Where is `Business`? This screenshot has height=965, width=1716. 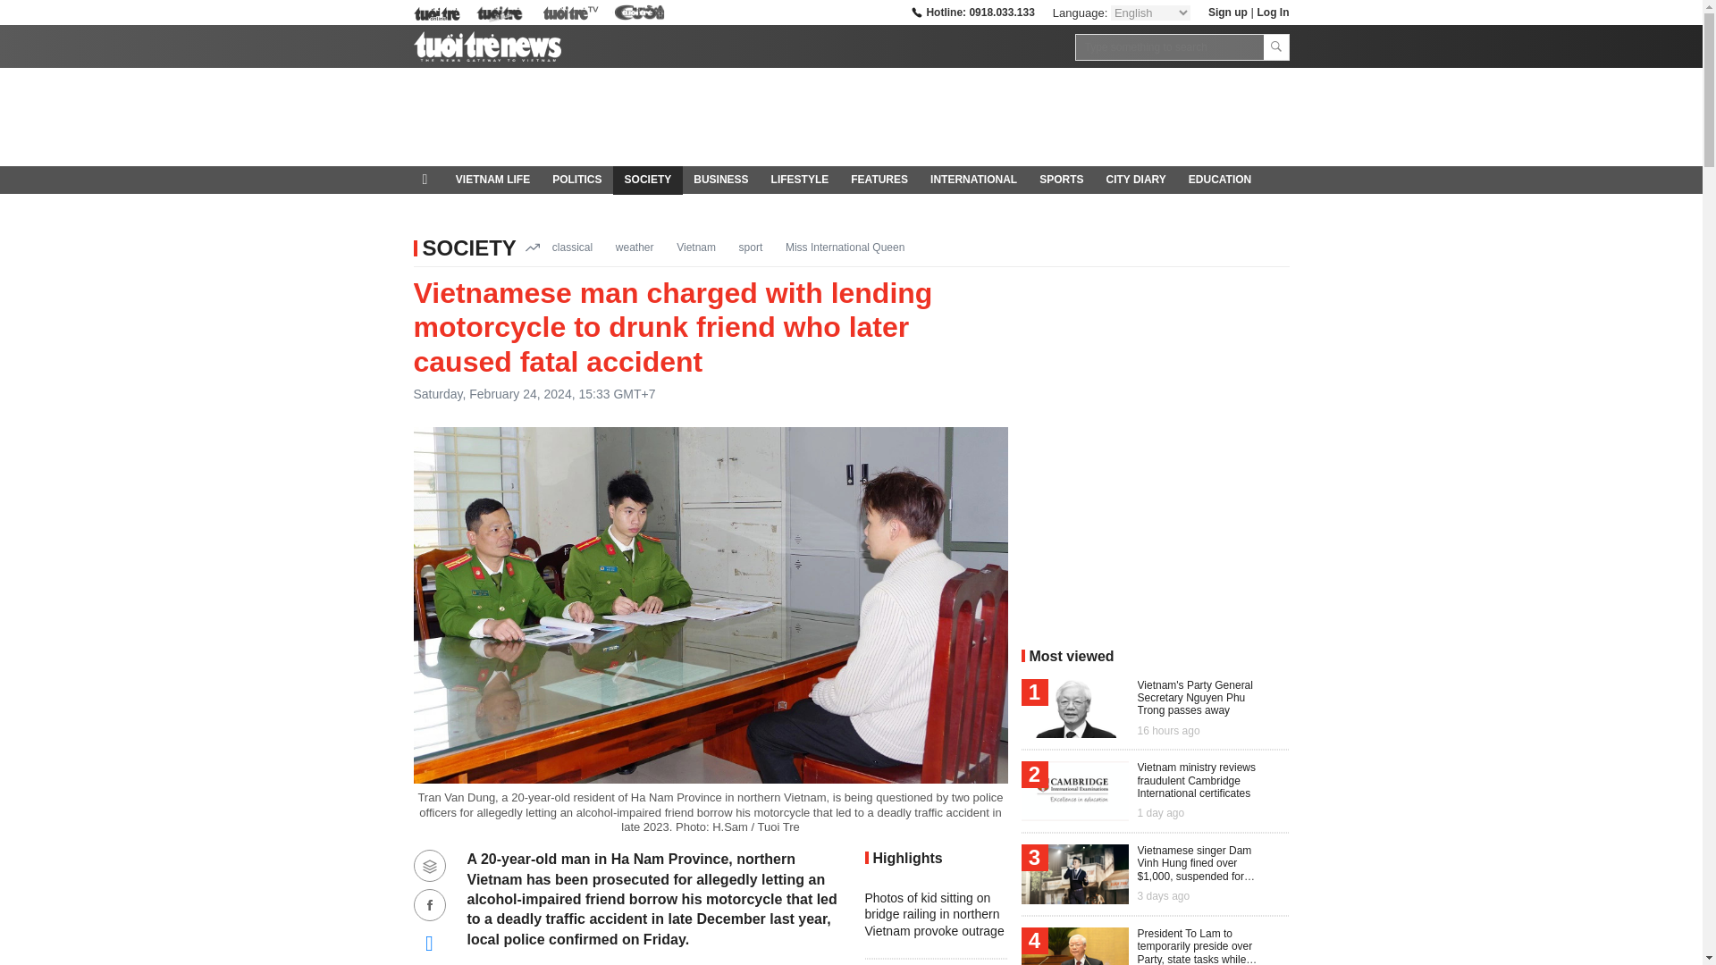
Business is located at coordinates (721, 180).